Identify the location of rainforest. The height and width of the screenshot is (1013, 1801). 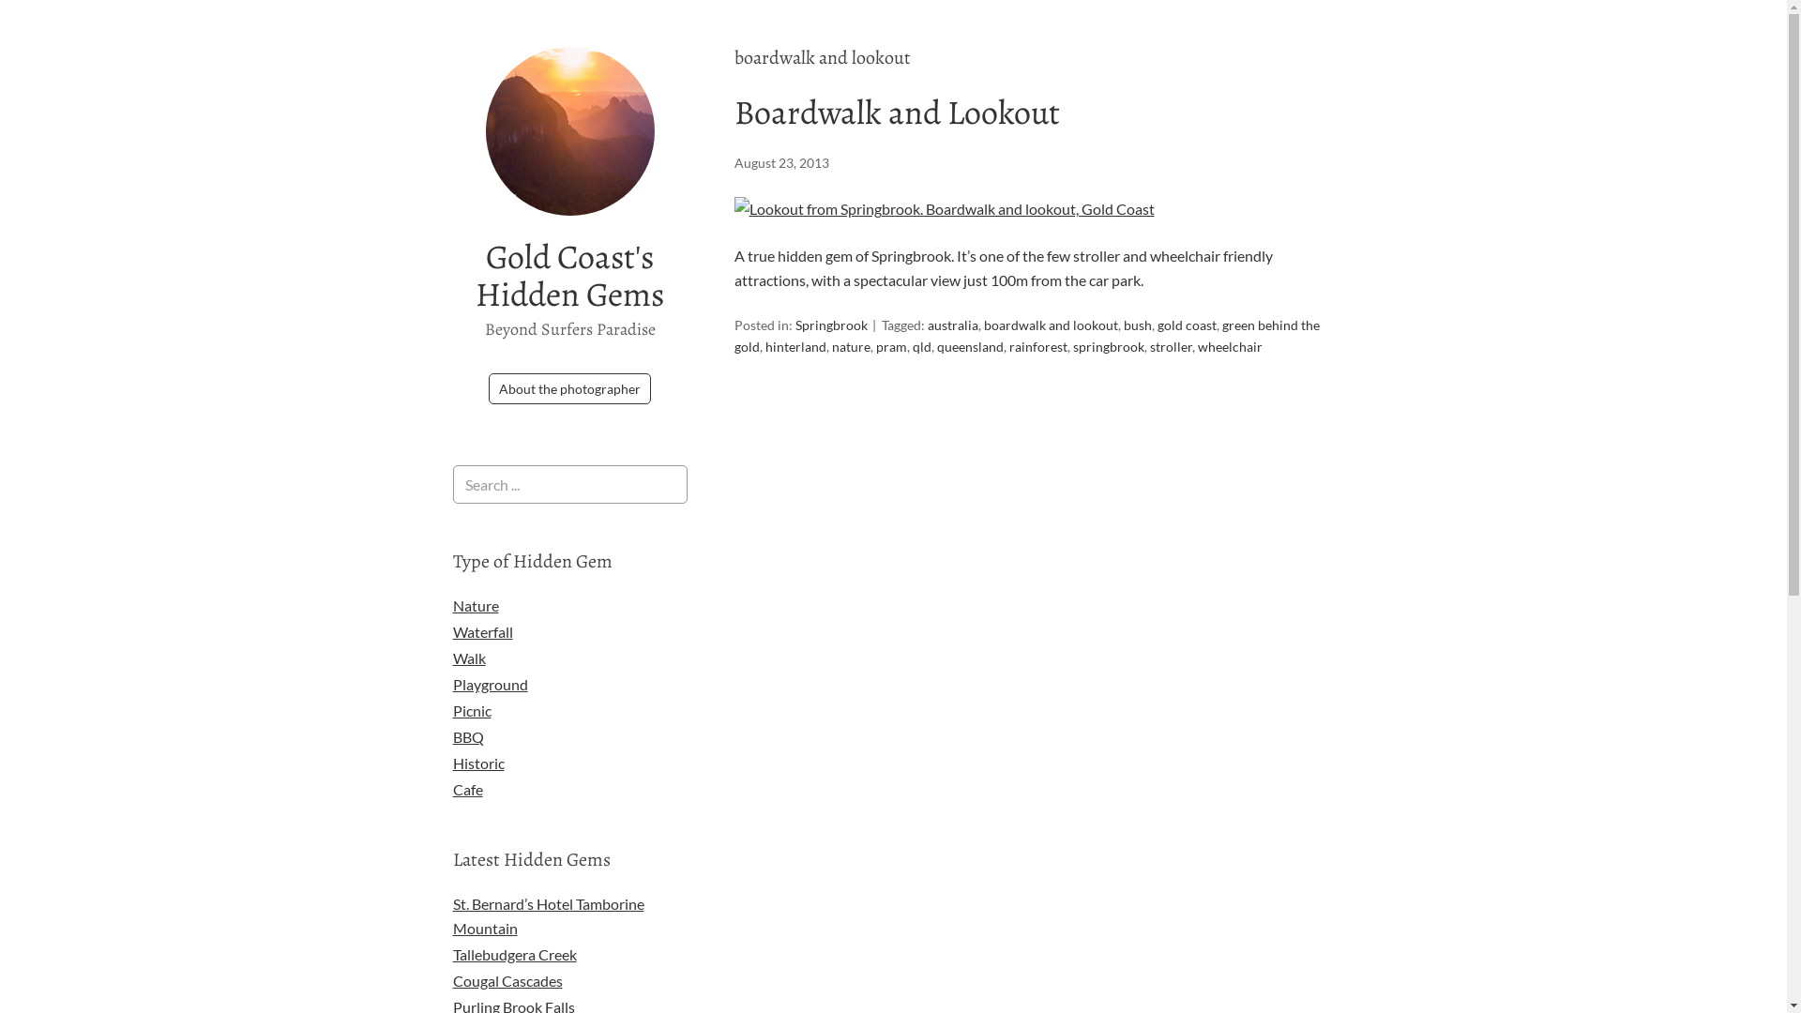
(1038, 347).